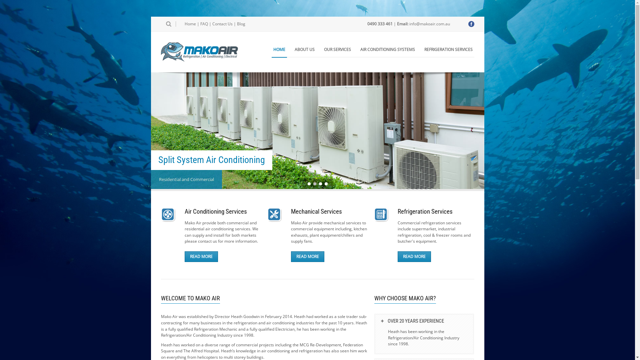  What do you see at coordinates (241, 24) in the screenshot?
I see `Blog` at bounding box center [241, 24].